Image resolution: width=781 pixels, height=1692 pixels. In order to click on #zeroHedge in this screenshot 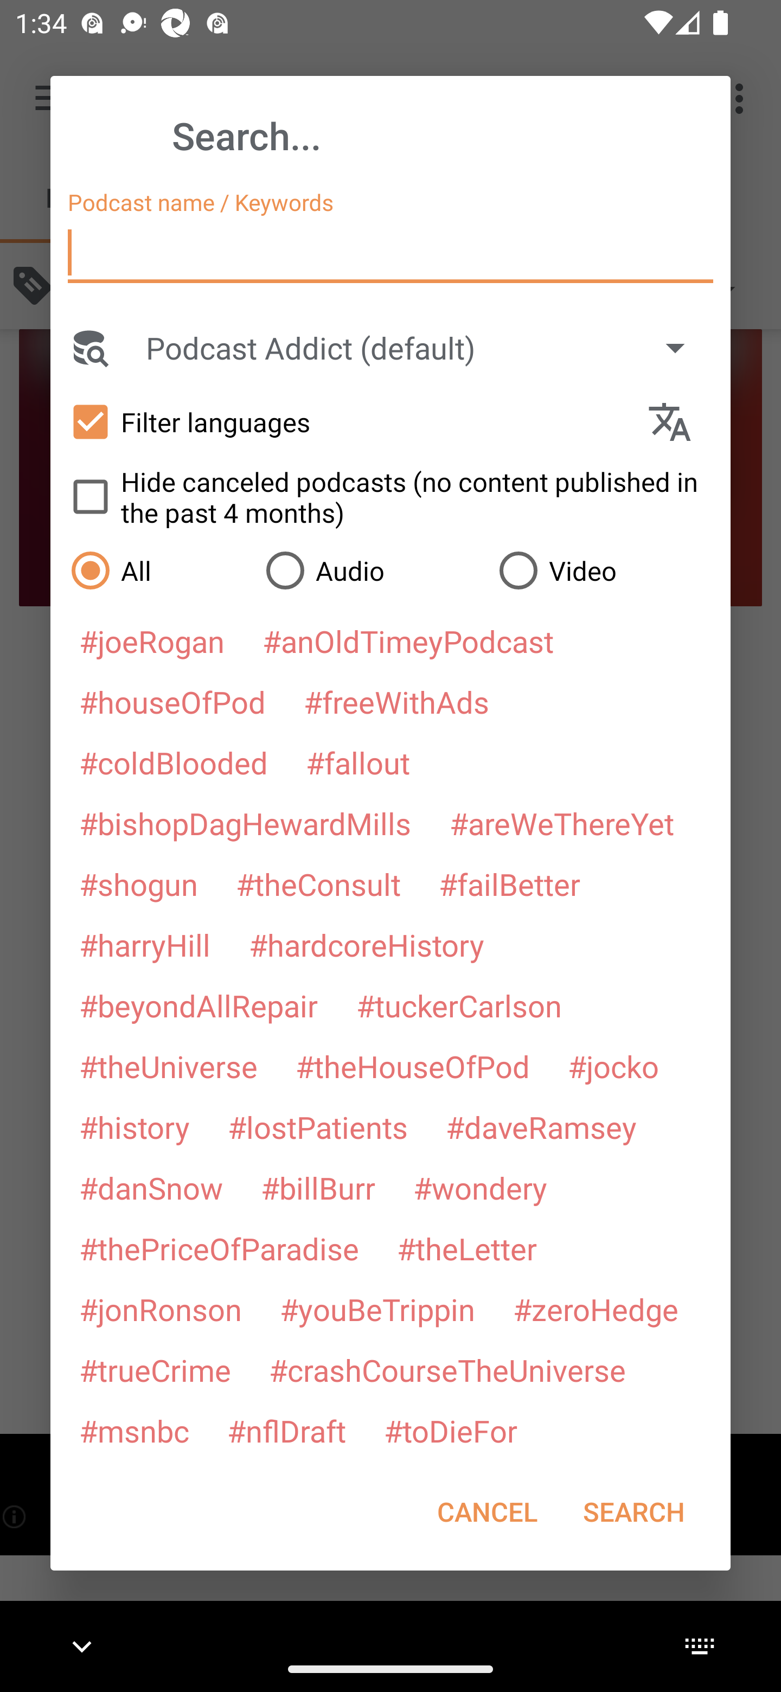, I will do `click(596, 1309)`.